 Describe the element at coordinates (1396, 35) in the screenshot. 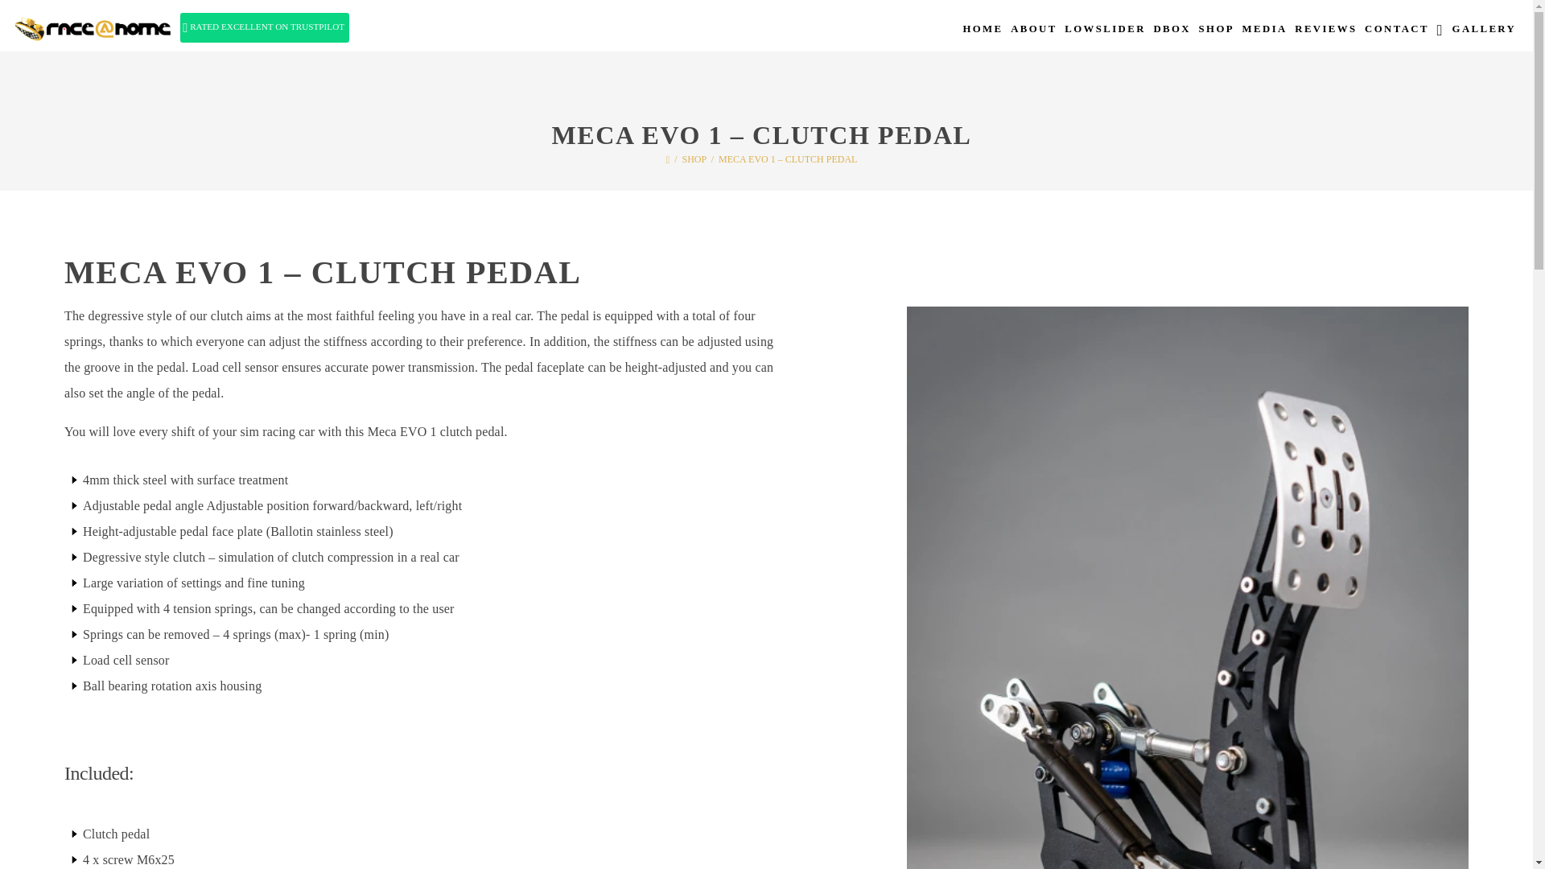

I see `CONTACT` at that location.